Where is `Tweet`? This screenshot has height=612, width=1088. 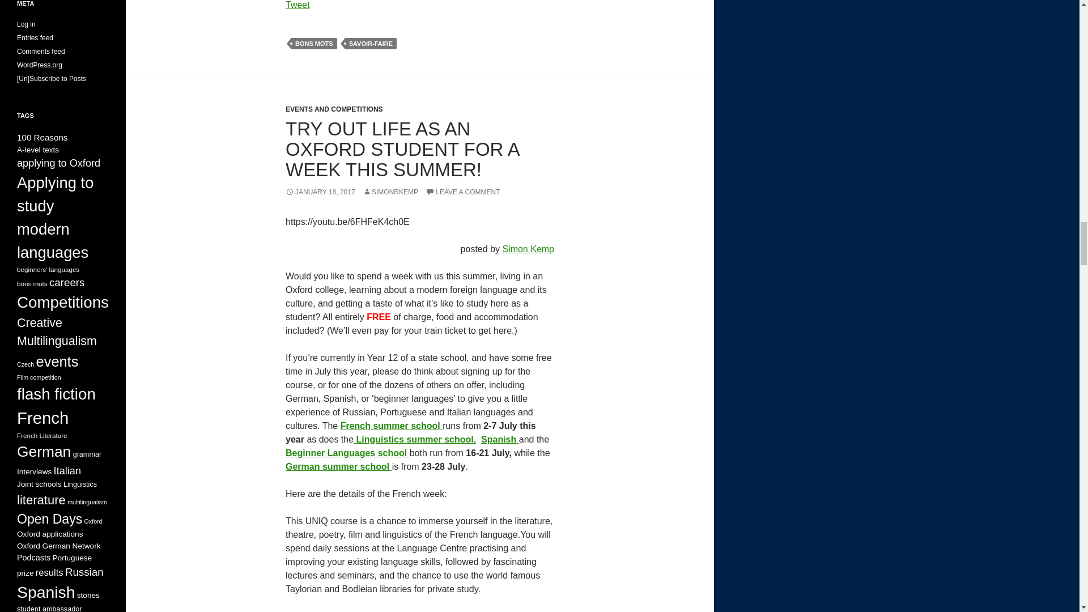 Tweet is located at coordinates (297, 5).